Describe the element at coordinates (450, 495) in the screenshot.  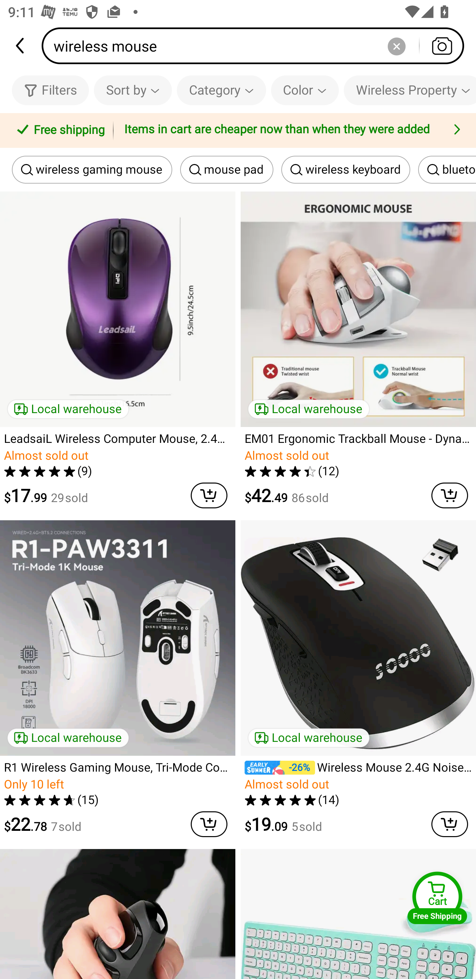
I see `cart delete` at that location.